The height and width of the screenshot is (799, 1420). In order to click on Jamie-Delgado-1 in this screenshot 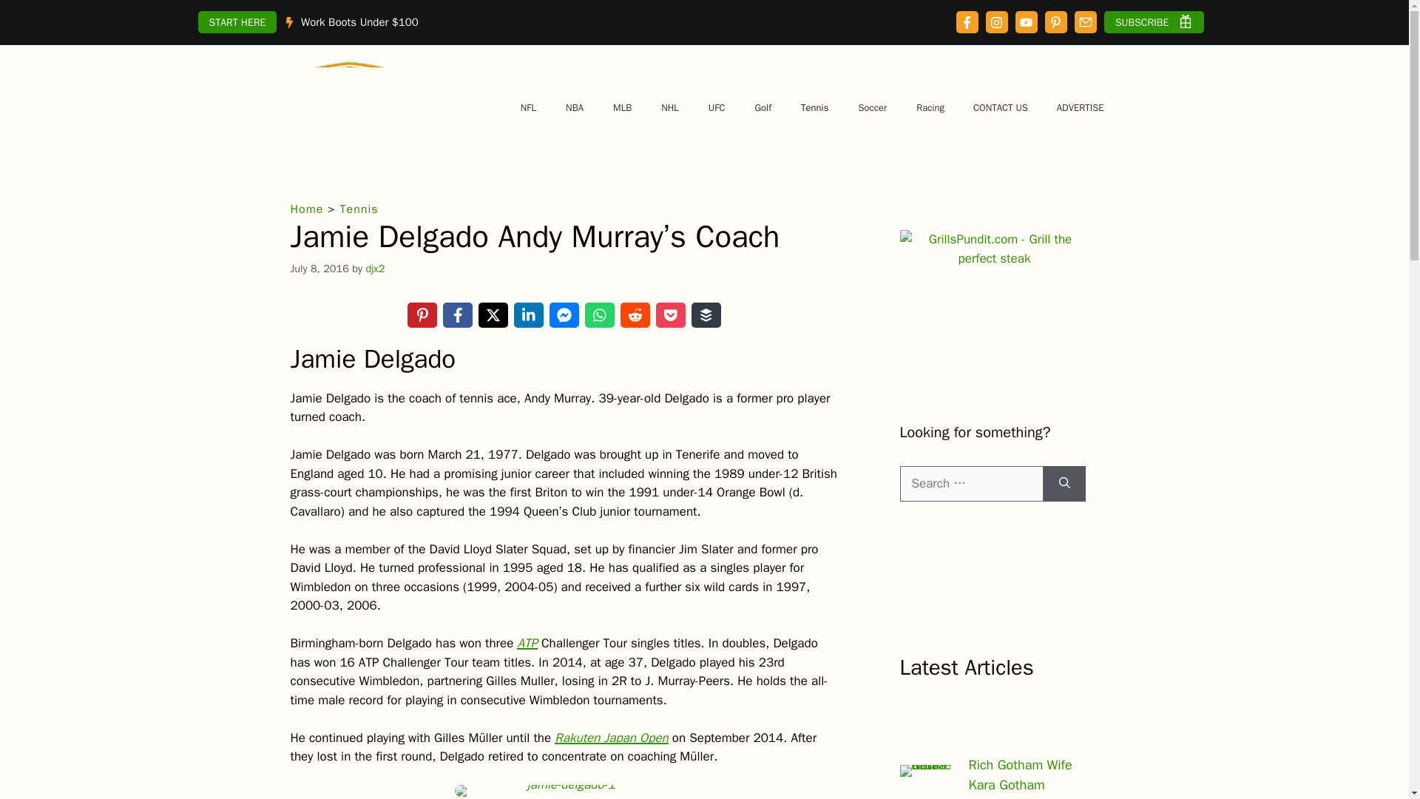, I will do `click(565, 790)`.